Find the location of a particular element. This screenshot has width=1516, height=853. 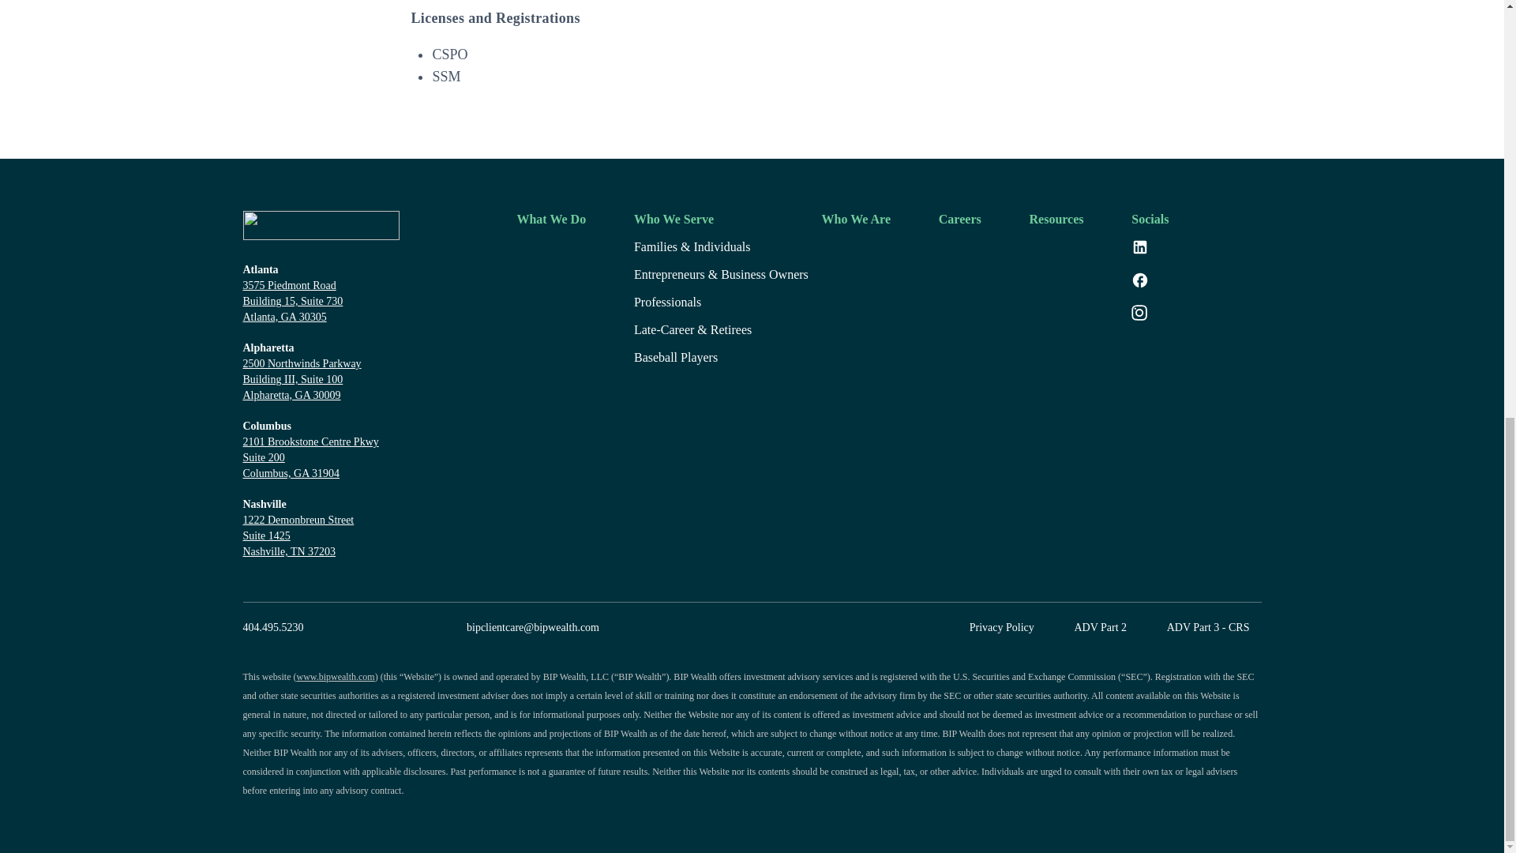

www.bipwealth.com is located at coordinates (336, 676).